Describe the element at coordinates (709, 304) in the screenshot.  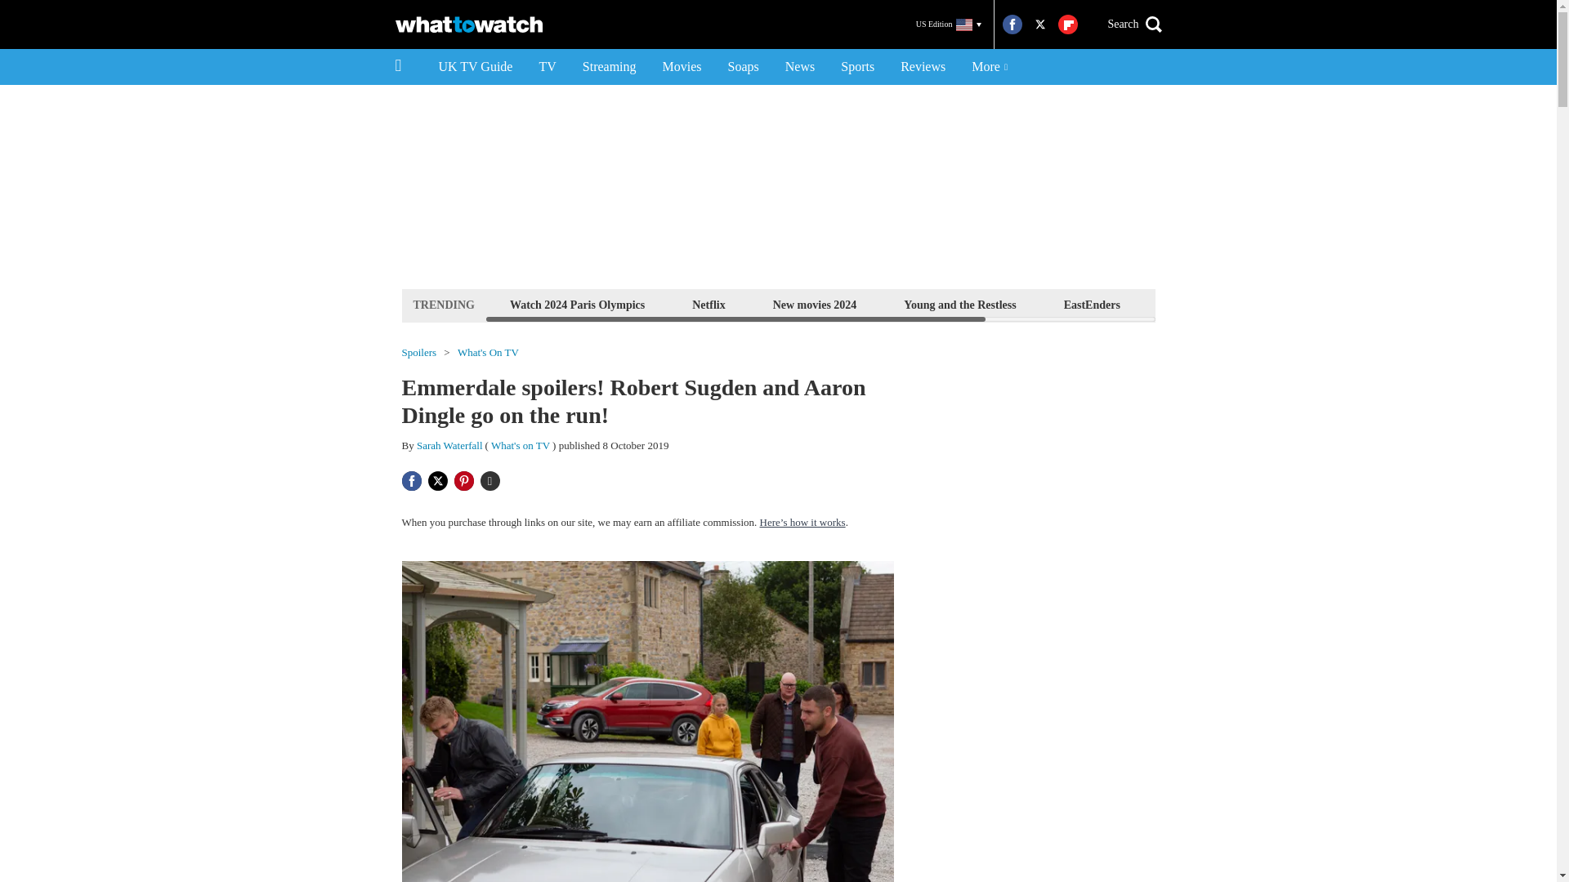
I see `Netflix` at that location.